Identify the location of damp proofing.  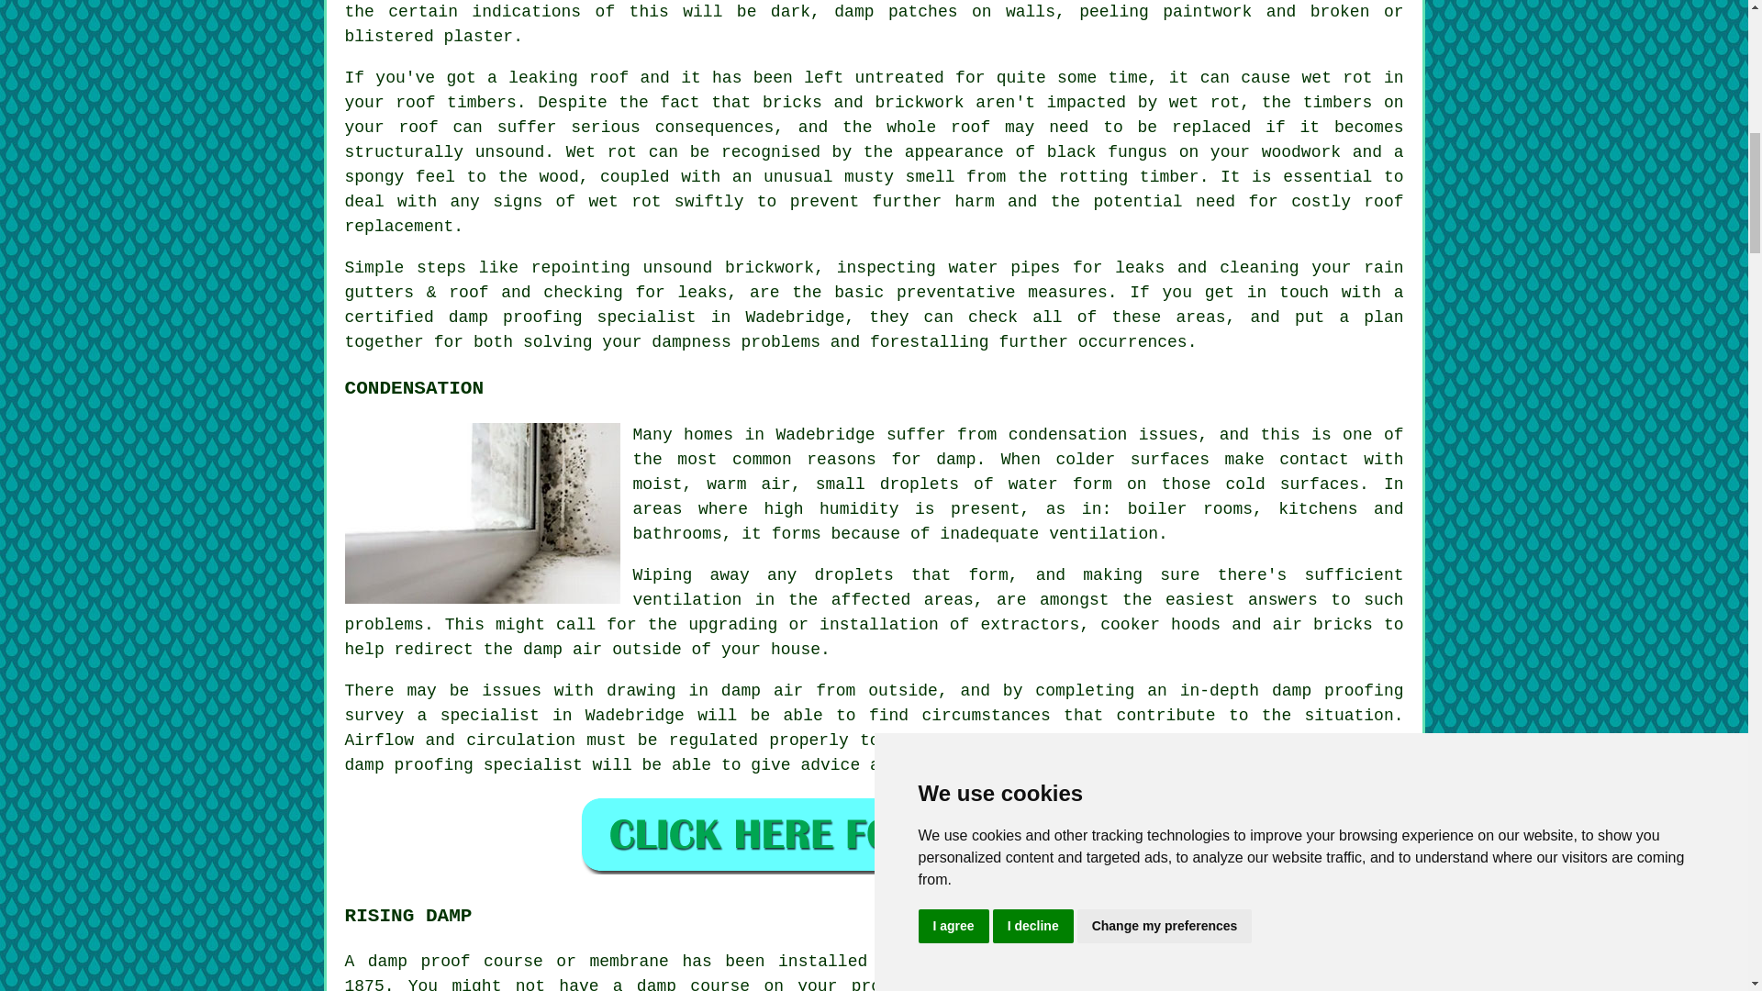
(516, 317).